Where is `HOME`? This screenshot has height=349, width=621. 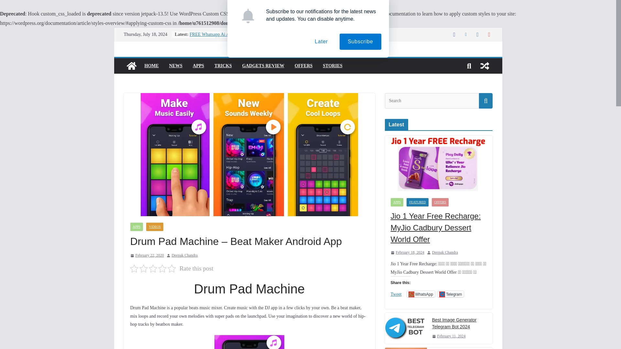
HOME is located at coordinates (151, 66).